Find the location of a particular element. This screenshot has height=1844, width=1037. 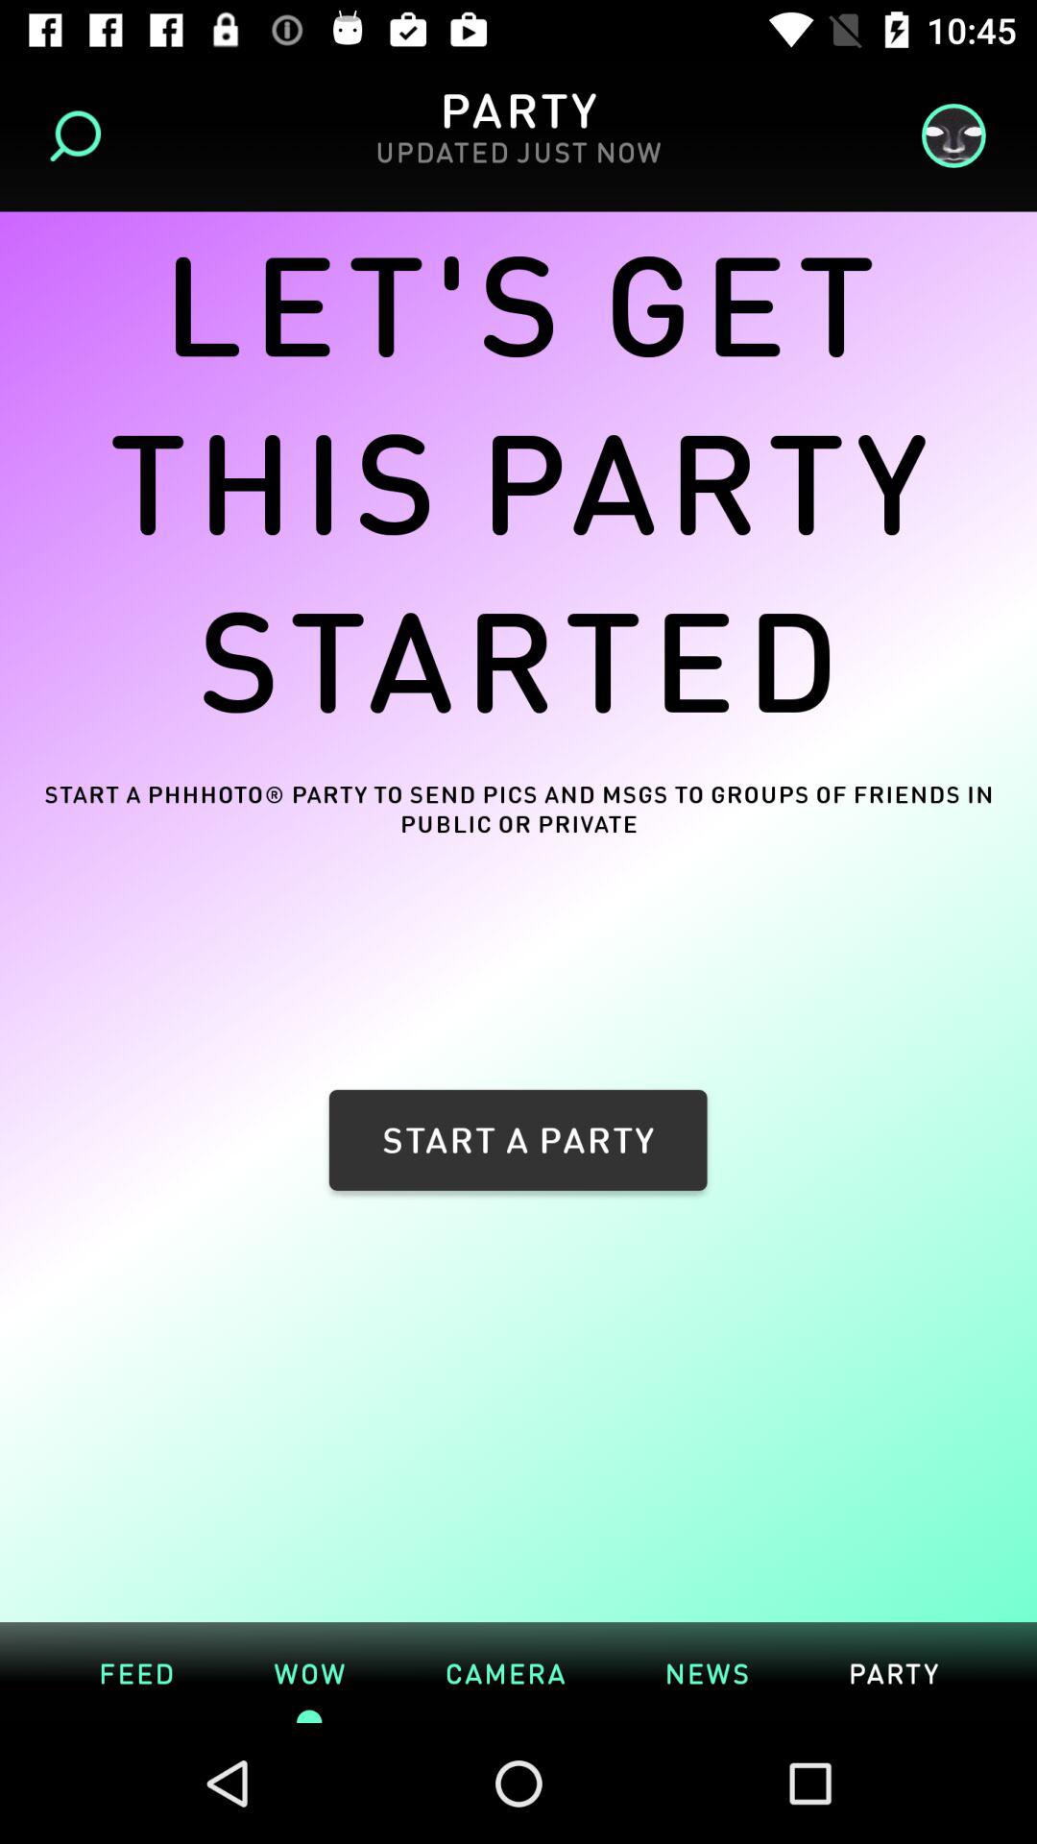

choose the updated just now icon is located at coordinates (518, 163).